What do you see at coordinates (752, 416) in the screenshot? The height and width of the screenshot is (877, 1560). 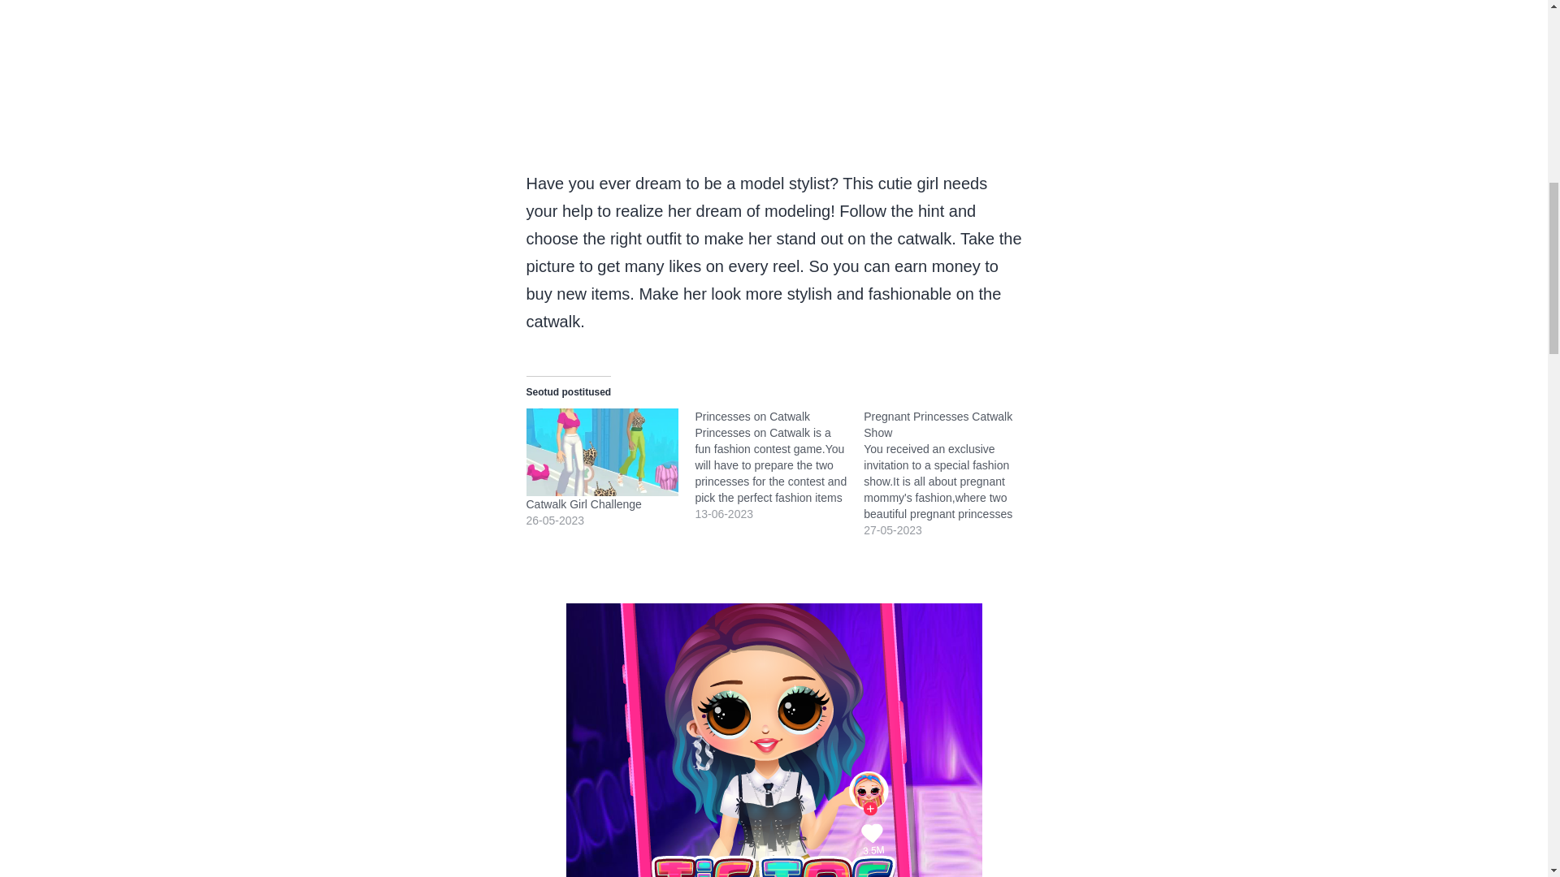 I see `Princesses on Catwalk` at bounding box center [752, 416].